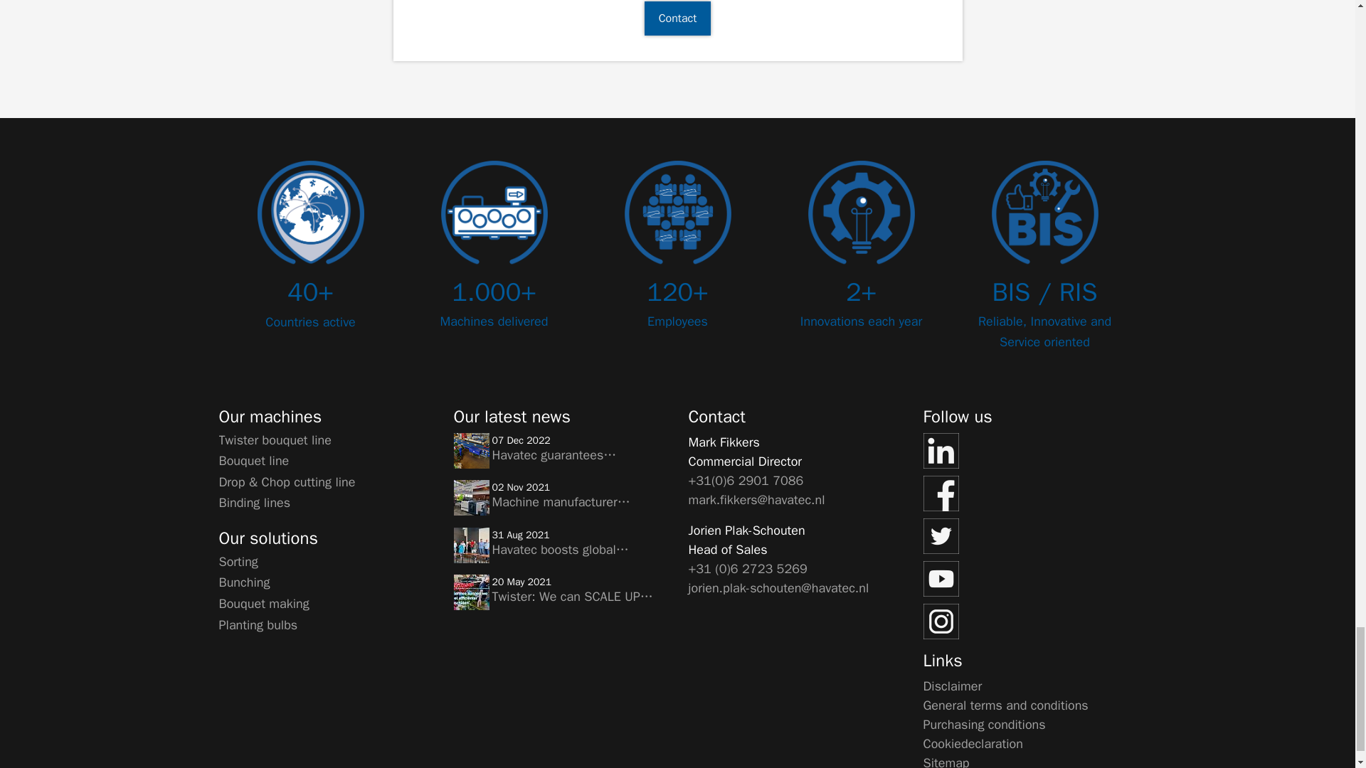 The width and height of the screenshot is (1366, 768). I want to click on Havatec op Facebook, so click(1029, 494).